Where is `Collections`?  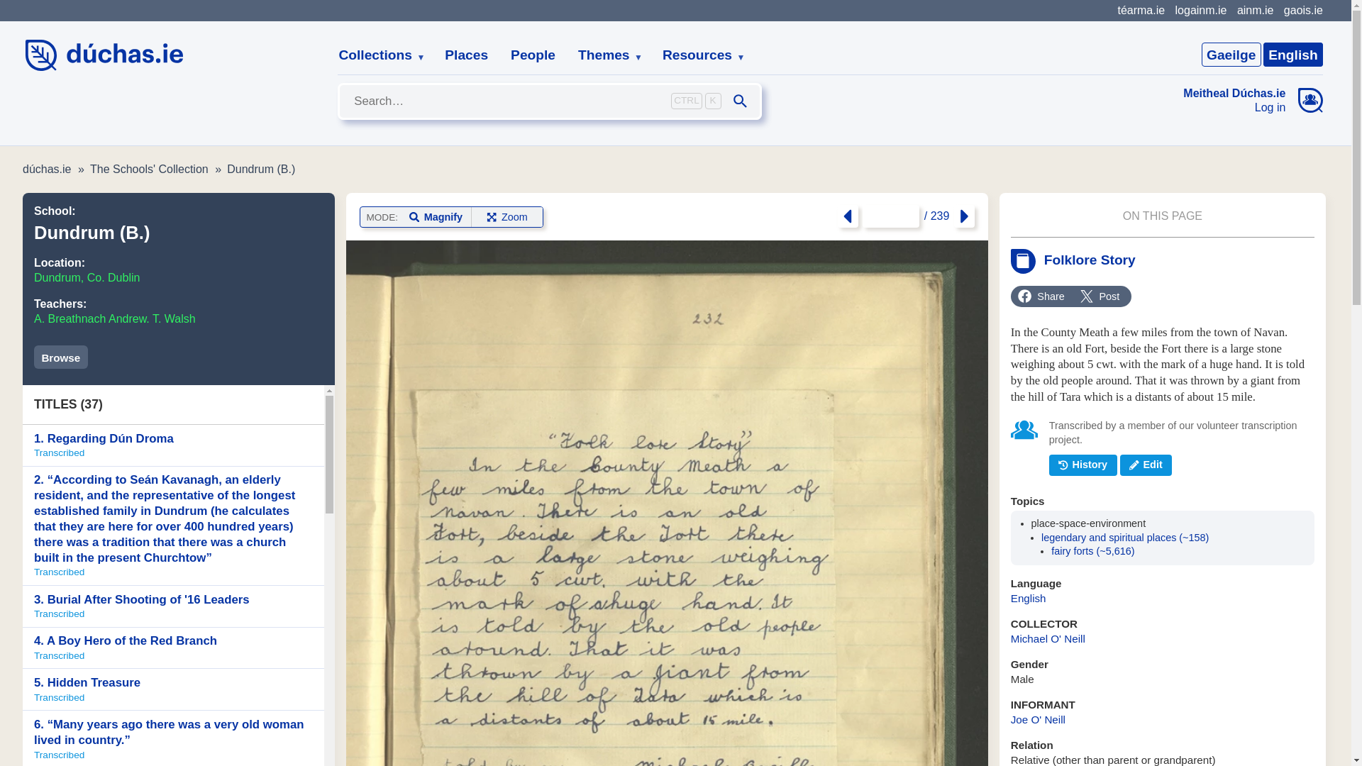 Collections is located at coordinates (376, 55).